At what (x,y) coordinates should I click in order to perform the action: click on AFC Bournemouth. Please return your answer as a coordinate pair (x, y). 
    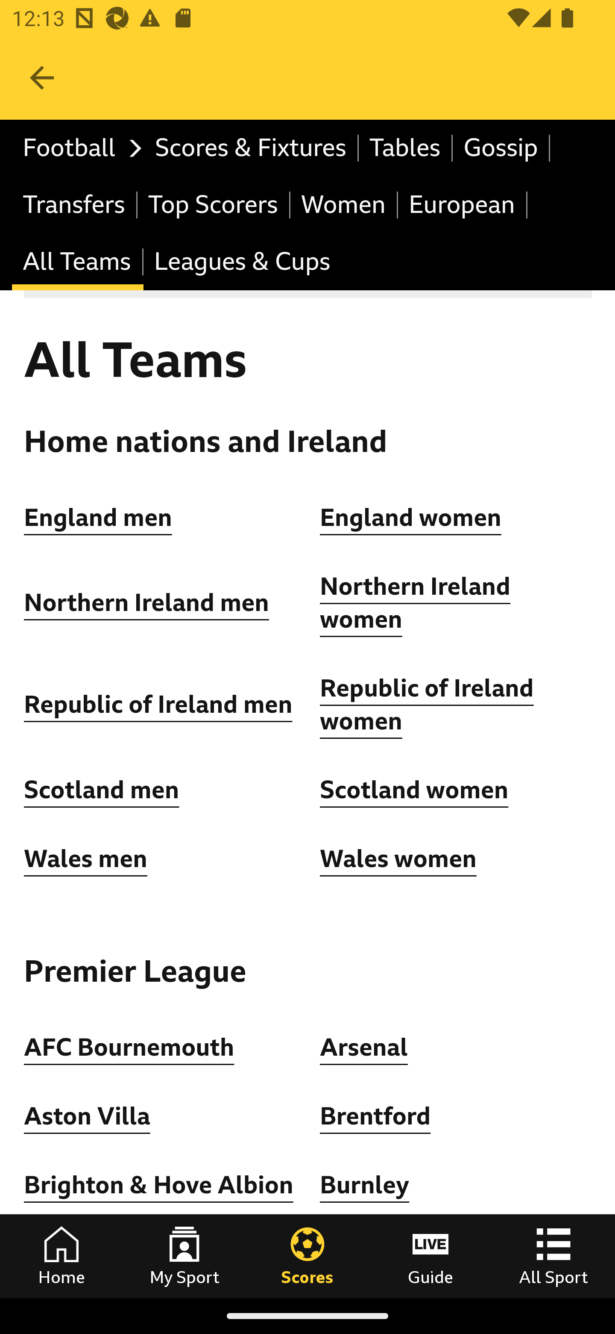
    Looking at the image, I should click on (129, 1047).